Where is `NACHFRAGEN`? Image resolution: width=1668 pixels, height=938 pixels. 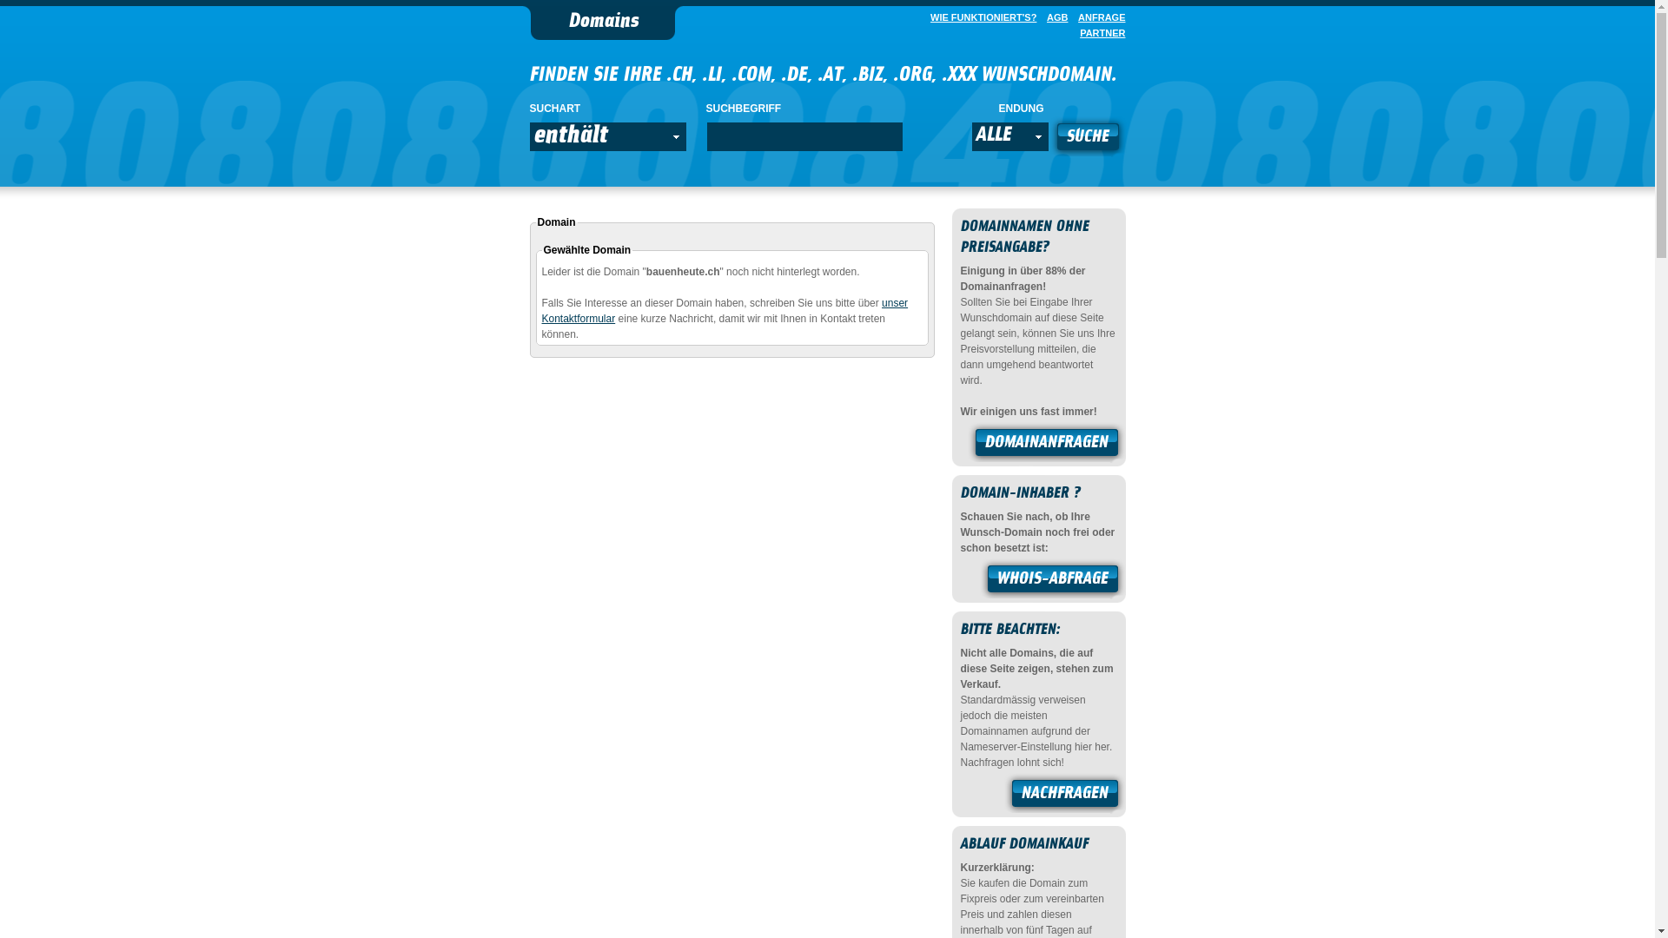
NACHFRAGEN is located at coordinates (1065, 796).